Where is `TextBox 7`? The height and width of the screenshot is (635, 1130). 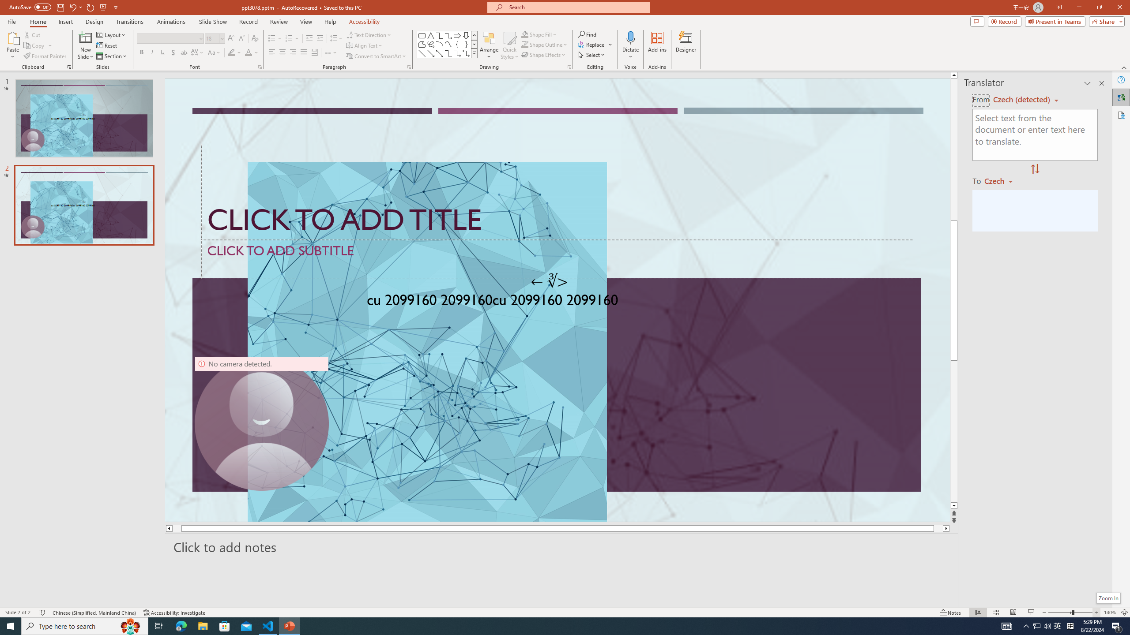 TextBox 7 is located at coordinates (549, 282).